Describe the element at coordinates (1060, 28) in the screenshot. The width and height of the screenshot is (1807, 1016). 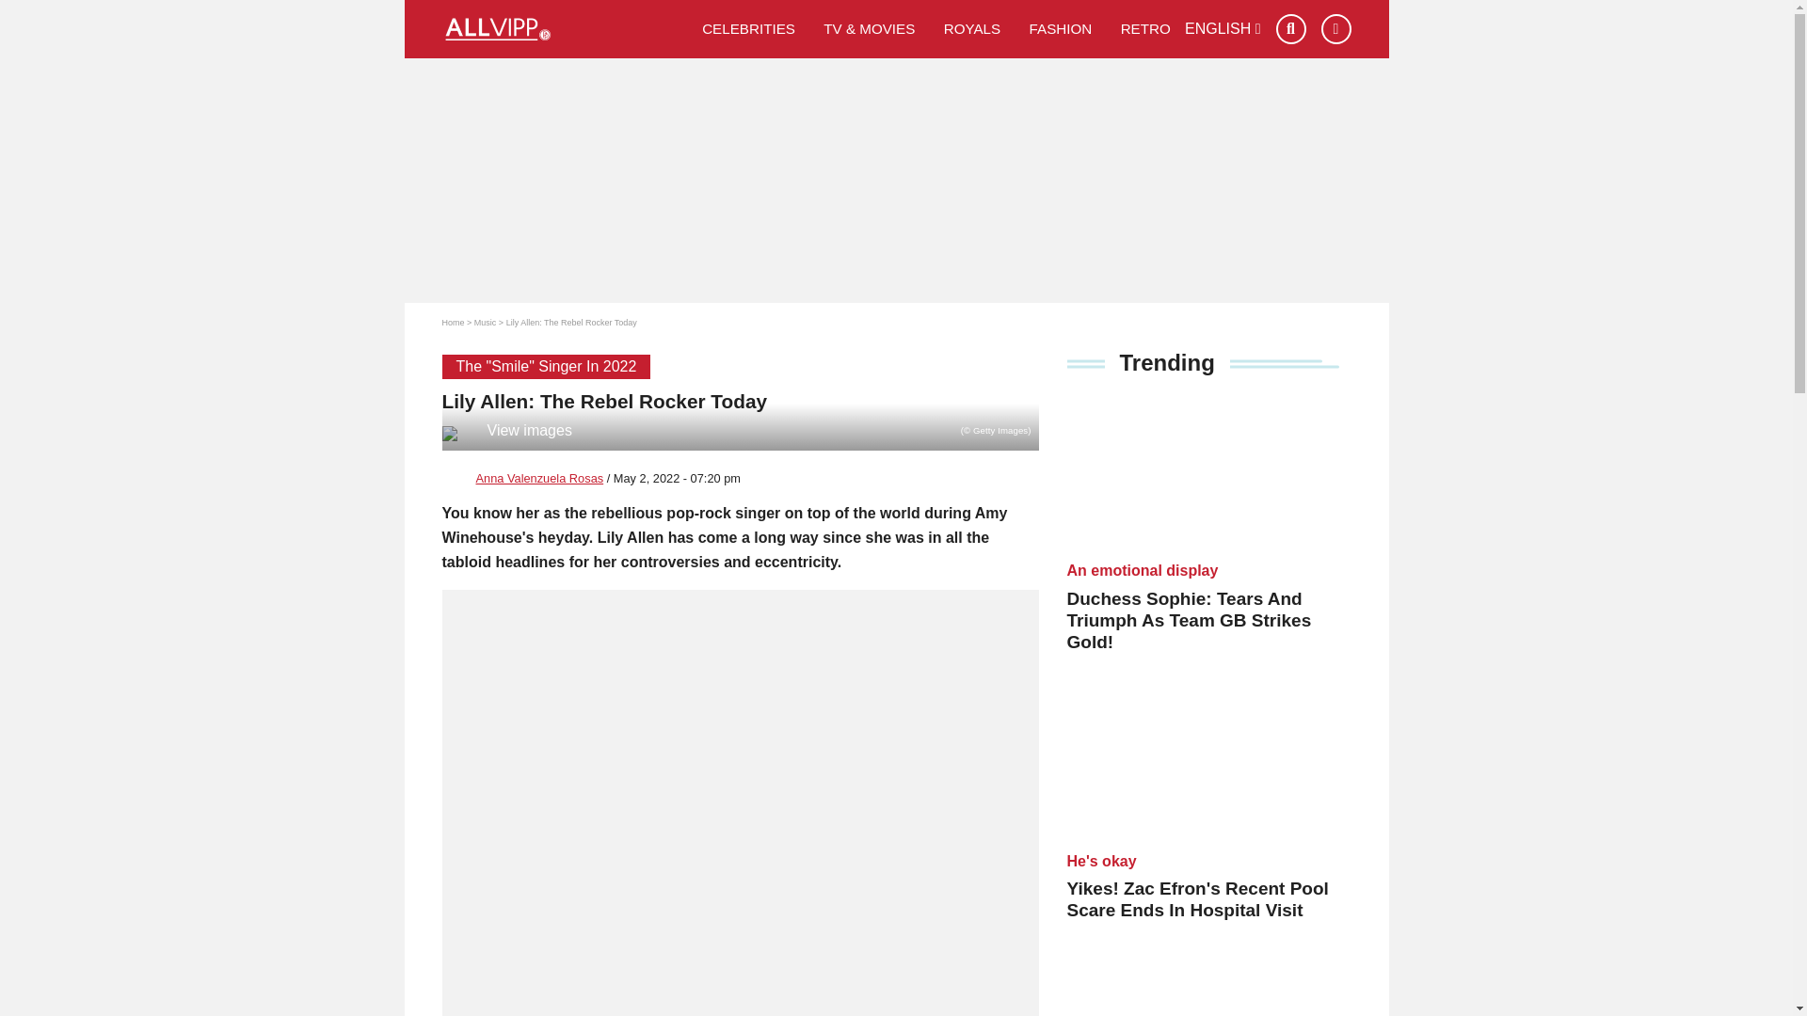
I see `FASHION` at that location.